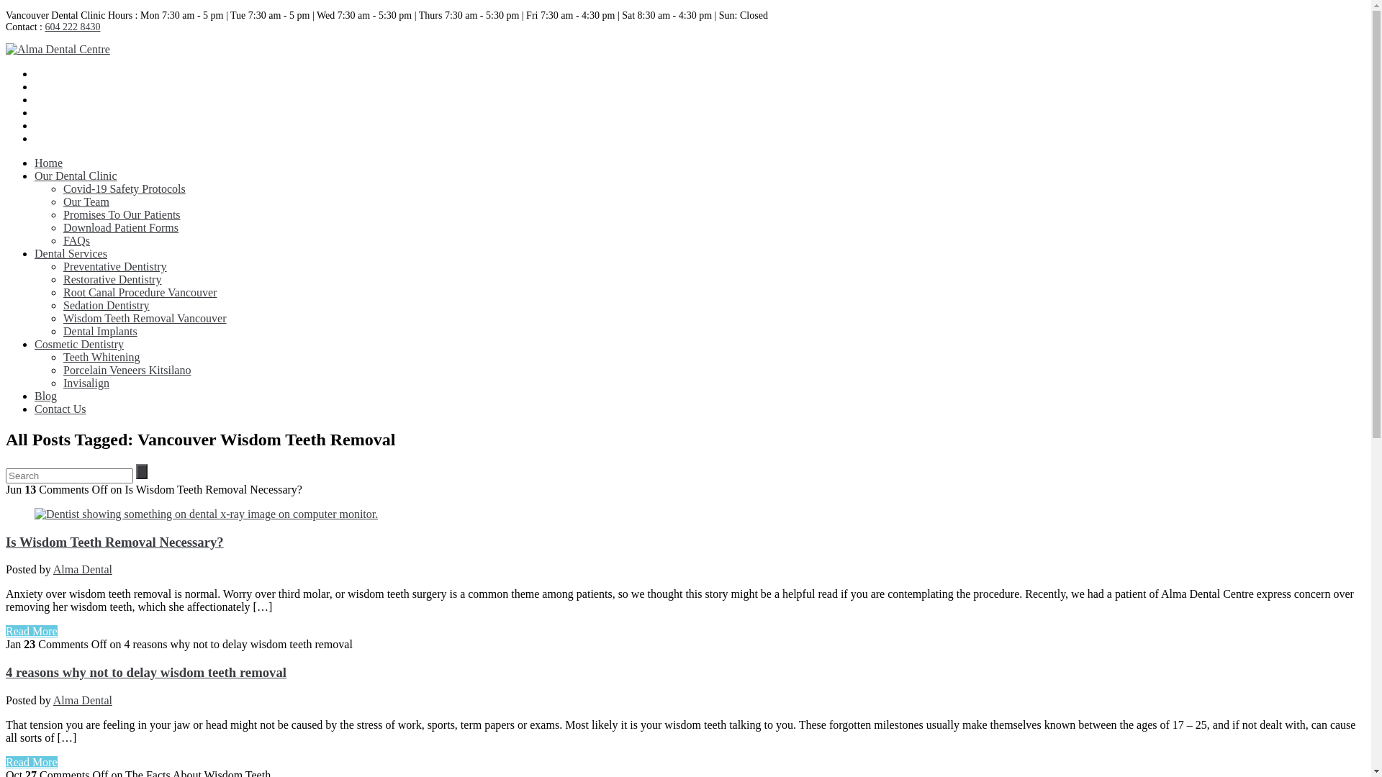 This screenshot has width=1382, height=777. Describe the element at coordinates (83, 701) in the screenshot. I see `Alma Dental` at that location.